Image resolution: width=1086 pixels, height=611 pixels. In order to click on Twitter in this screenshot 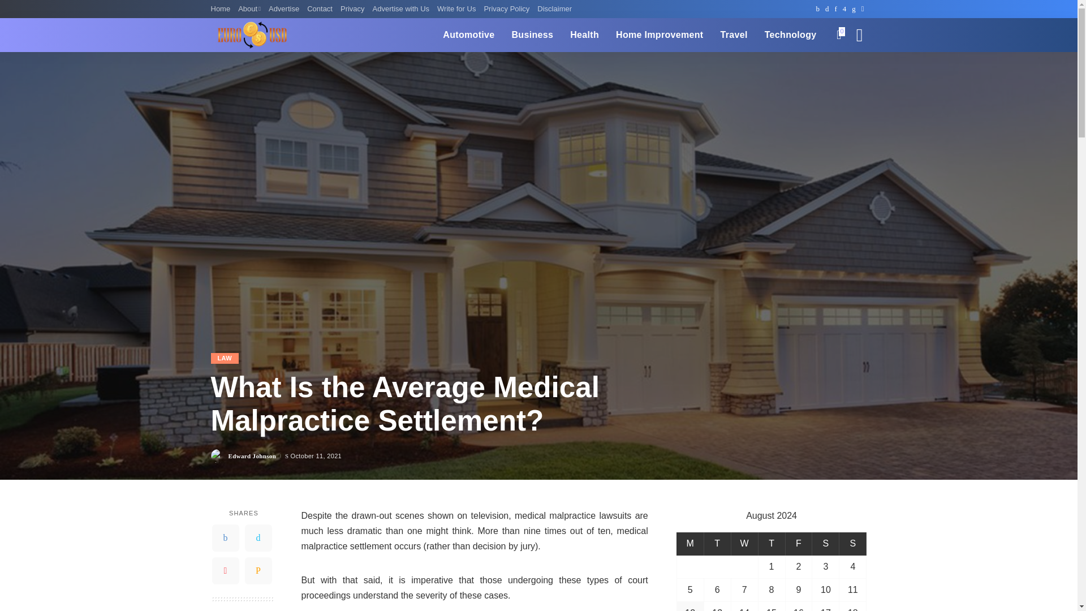, I will do `click(258, 537)`.